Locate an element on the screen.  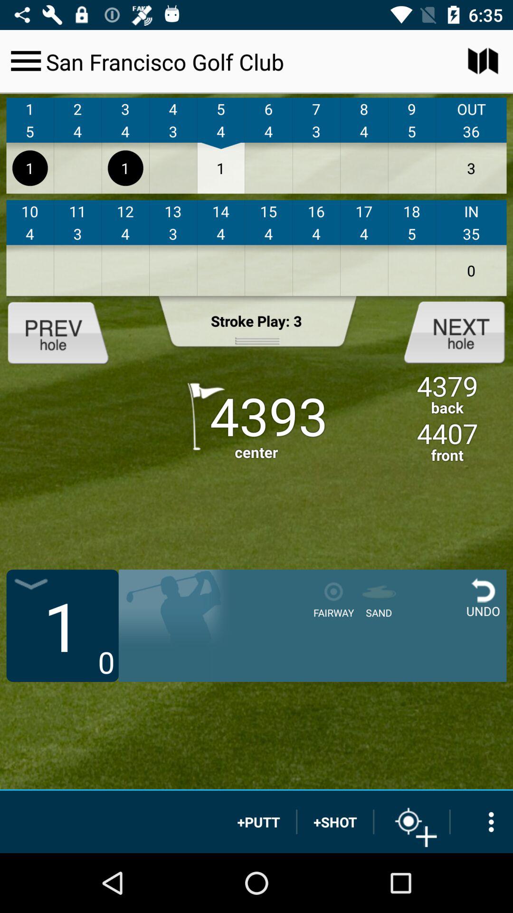
hole is located at coordinates (446, 331).